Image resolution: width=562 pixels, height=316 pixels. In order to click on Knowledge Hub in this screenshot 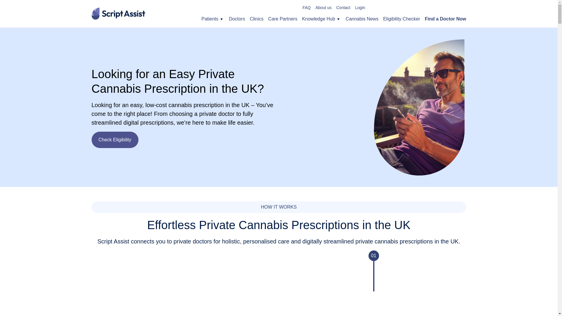, I will do `click(318, 19)`.